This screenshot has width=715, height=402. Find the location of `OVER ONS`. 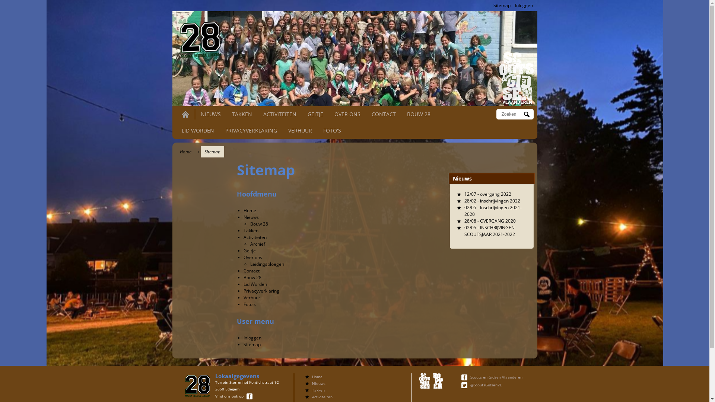

OVER ONS is located at coordinates (347, 114).